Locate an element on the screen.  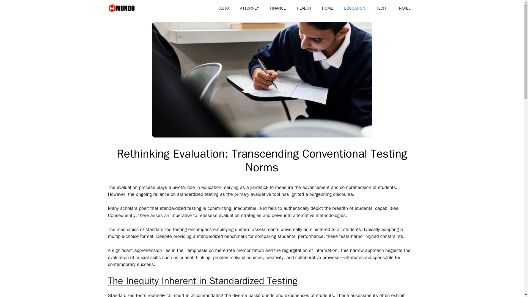
EDUCATION is located at coordinates (354, 8).